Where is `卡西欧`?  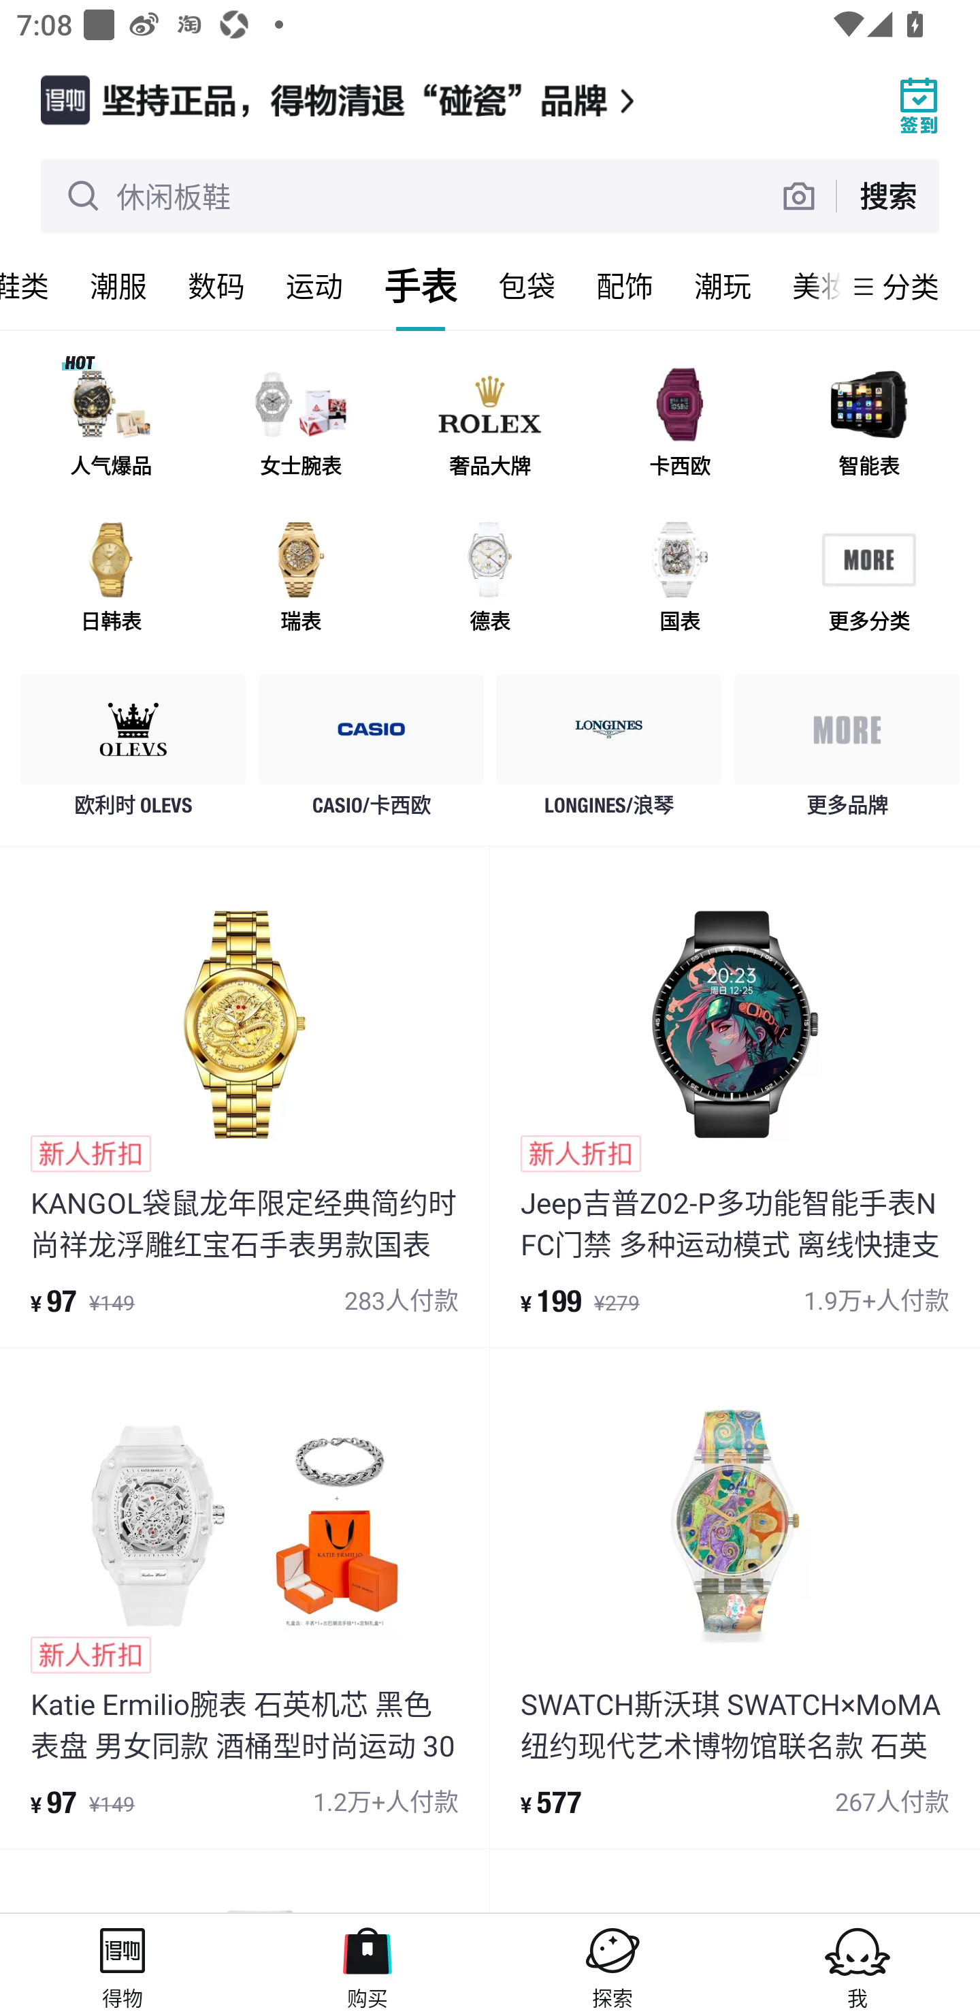 卡西欧 is located at coordinates (679, 424).